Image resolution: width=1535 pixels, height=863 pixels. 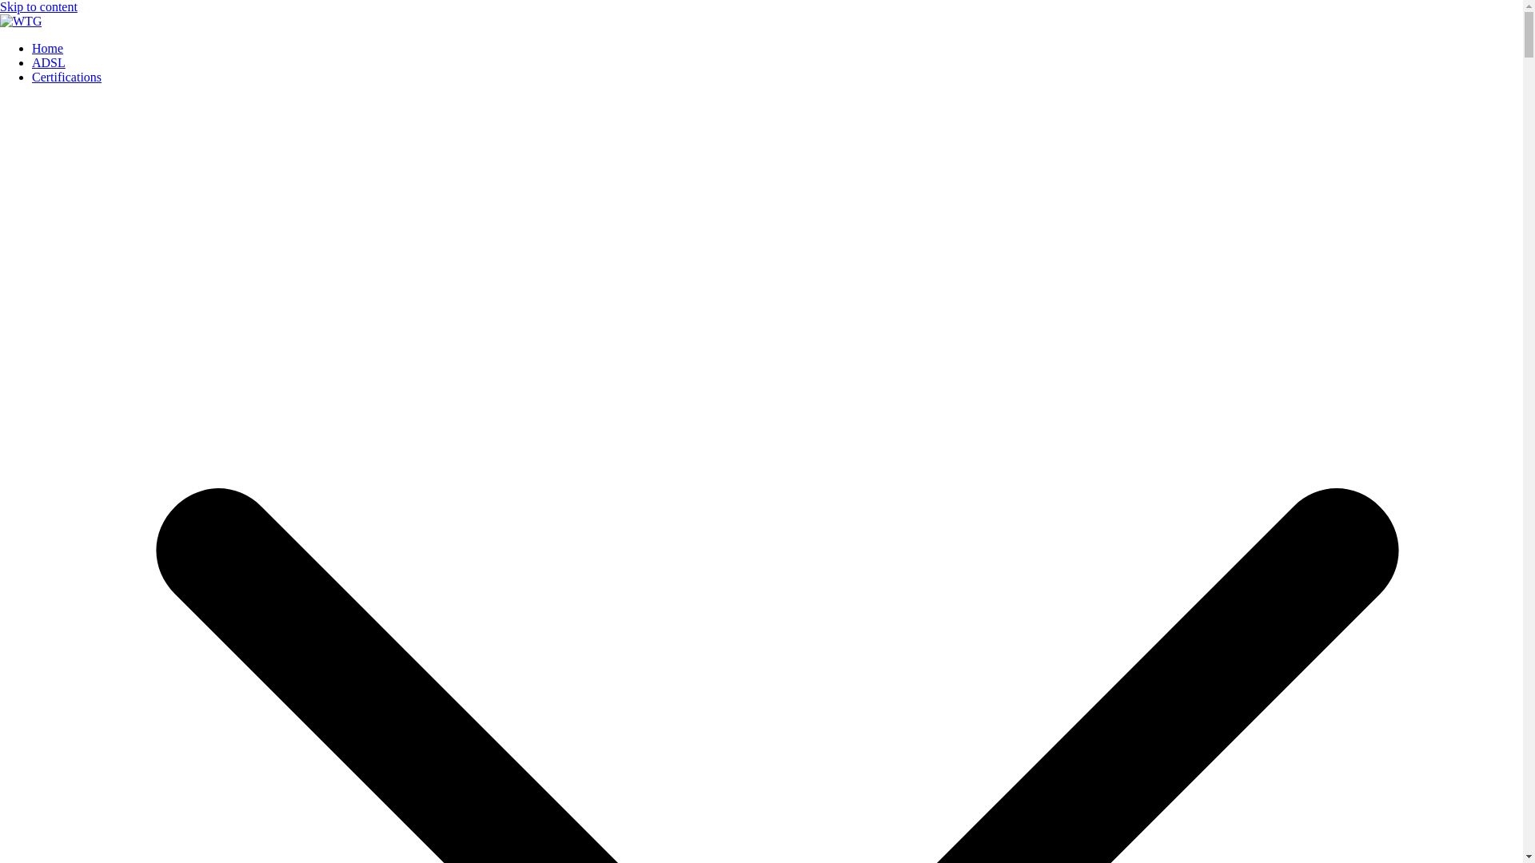 I want to click on Home, so click(x=47, y=48).